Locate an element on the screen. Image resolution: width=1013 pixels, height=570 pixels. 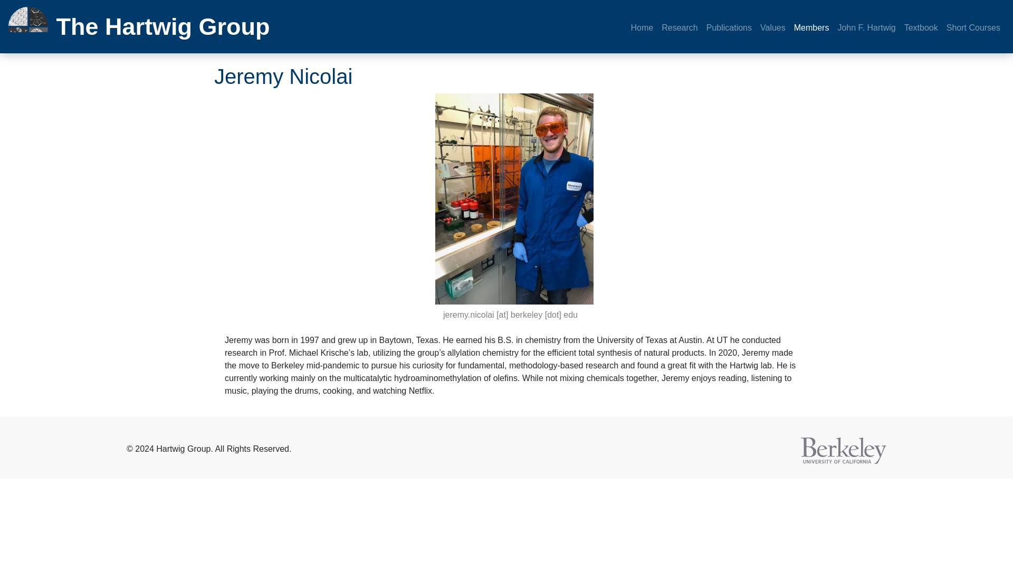
John F. Hartwig is located at coordinates (866, 28).